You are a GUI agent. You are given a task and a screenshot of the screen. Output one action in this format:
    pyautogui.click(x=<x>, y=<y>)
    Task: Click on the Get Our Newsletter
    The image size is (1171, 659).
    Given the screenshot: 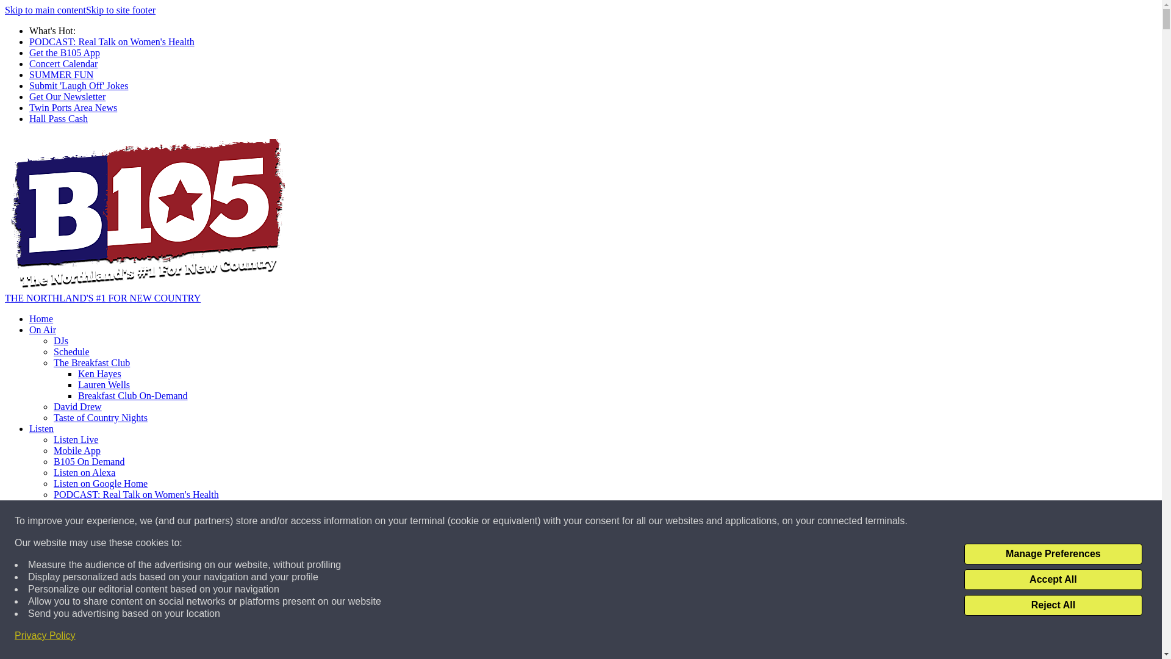 What is the action you would take?
    pyautogui.click(x=67, y=96)
    